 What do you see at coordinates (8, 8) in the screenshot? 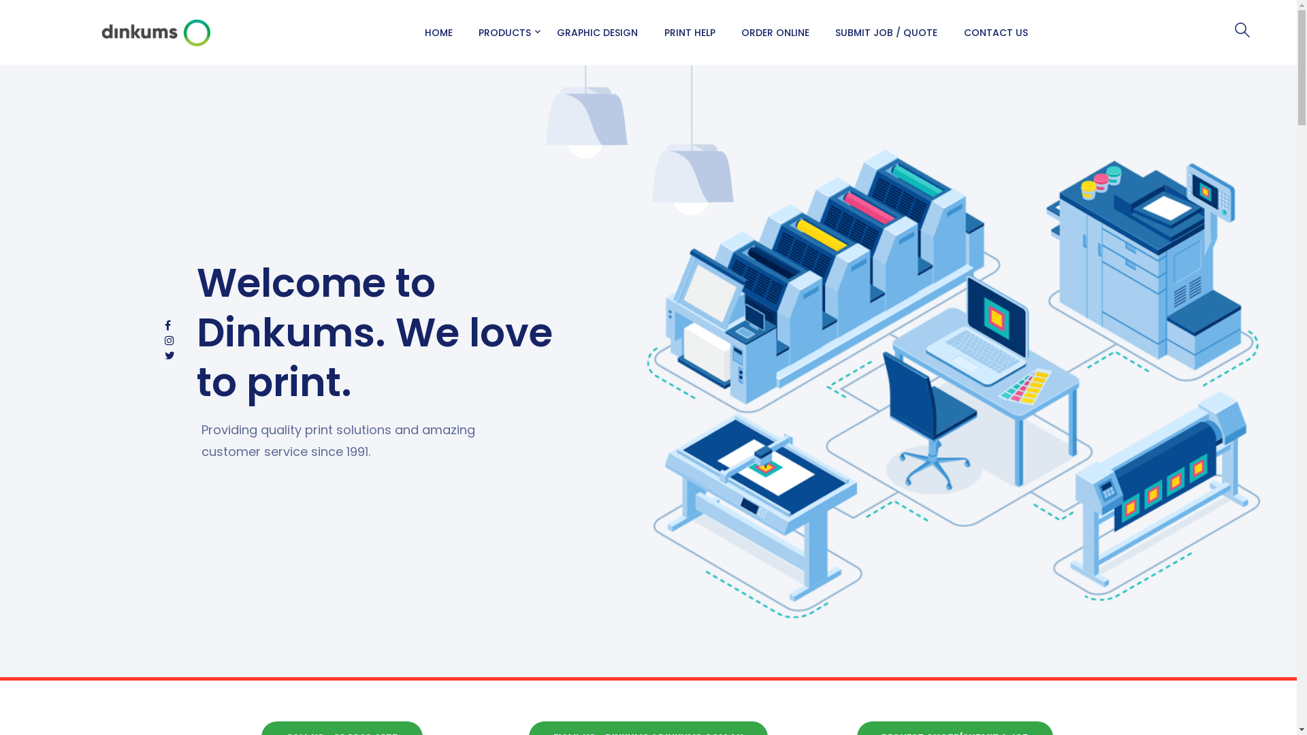
I see `Search` at bounding box center [8, 8].